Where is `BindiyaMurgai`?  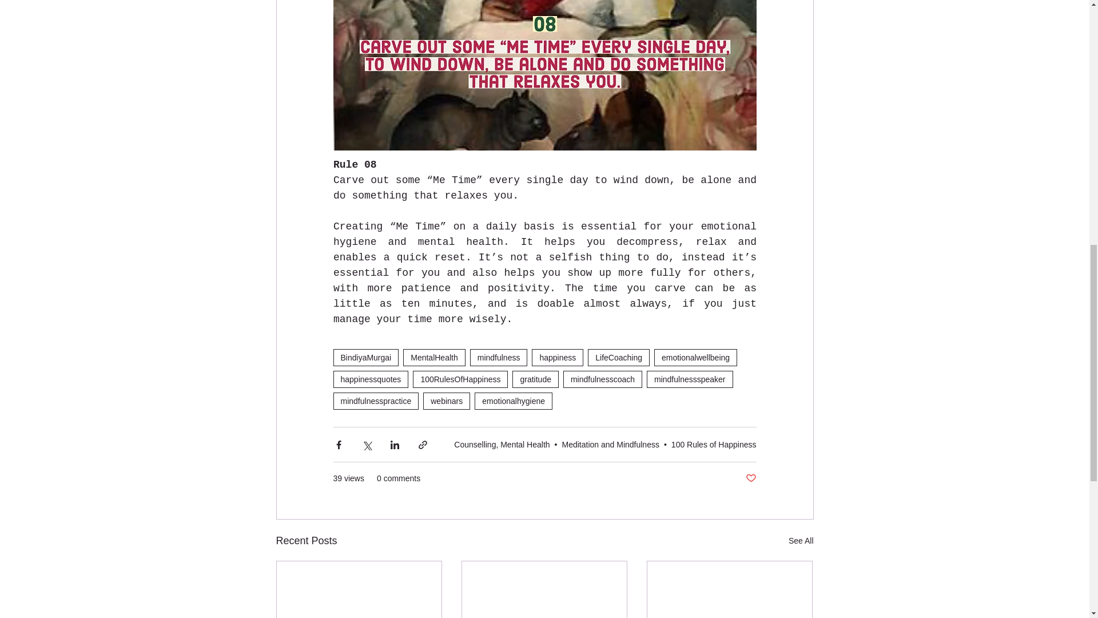
BindiyaMurgai is located at coordinates (365, 358).